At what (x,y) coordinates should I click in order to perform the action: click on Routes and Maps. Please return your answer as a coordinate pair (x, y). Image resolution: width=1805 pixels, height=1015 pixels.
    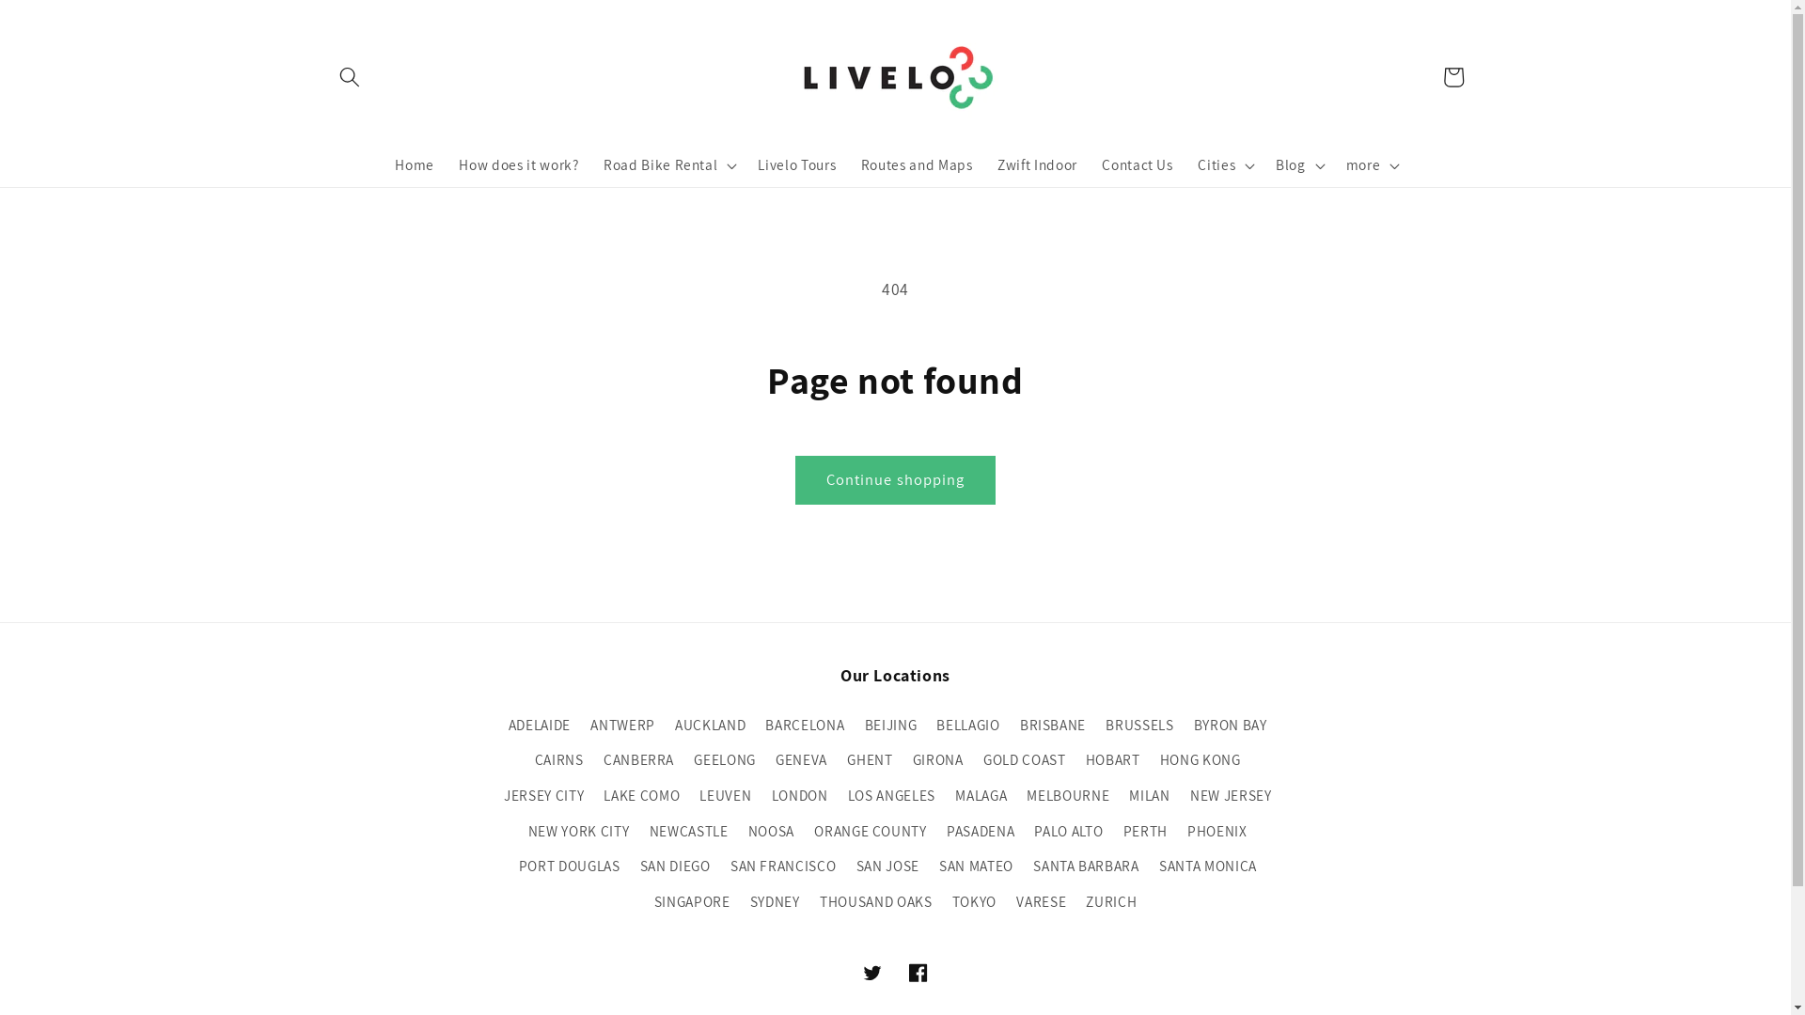
    Looking at the image, I should click on (916, 165).